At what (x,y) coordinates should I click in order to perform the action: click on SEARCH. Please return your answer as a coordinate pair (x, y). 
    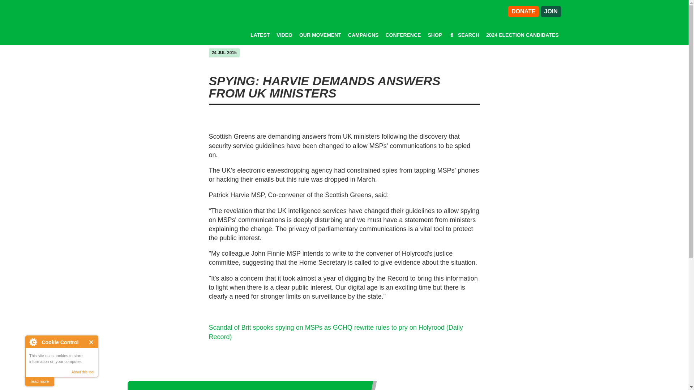
    Looking at the image, I should click on (464, 35).